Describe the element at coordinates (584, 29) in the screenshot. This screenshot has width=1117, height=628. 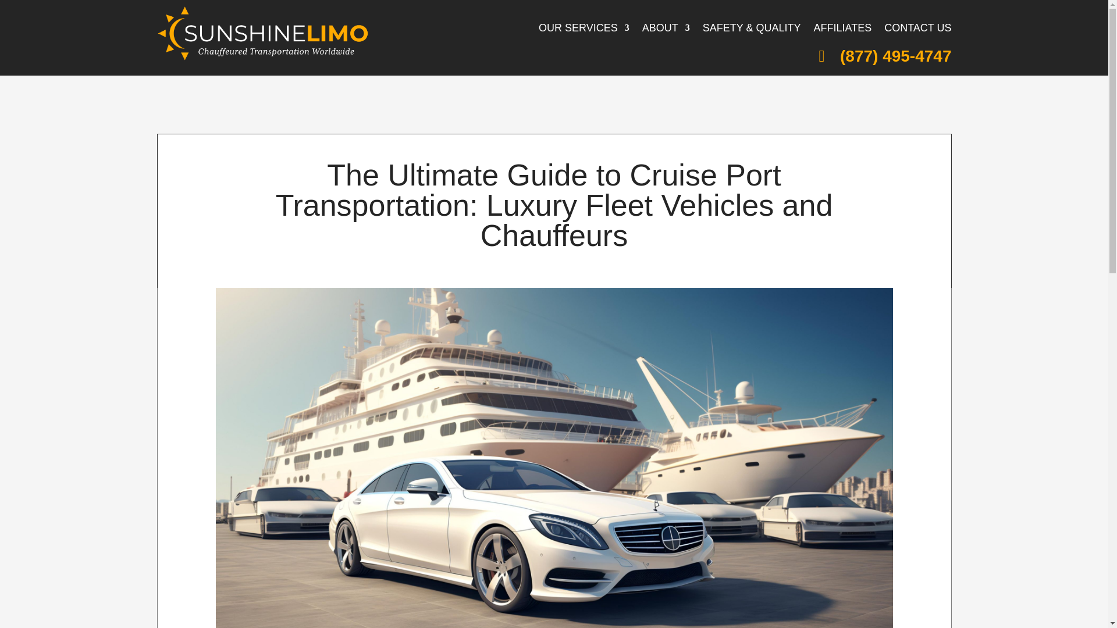
I see `OUR SERVICES` at that location.